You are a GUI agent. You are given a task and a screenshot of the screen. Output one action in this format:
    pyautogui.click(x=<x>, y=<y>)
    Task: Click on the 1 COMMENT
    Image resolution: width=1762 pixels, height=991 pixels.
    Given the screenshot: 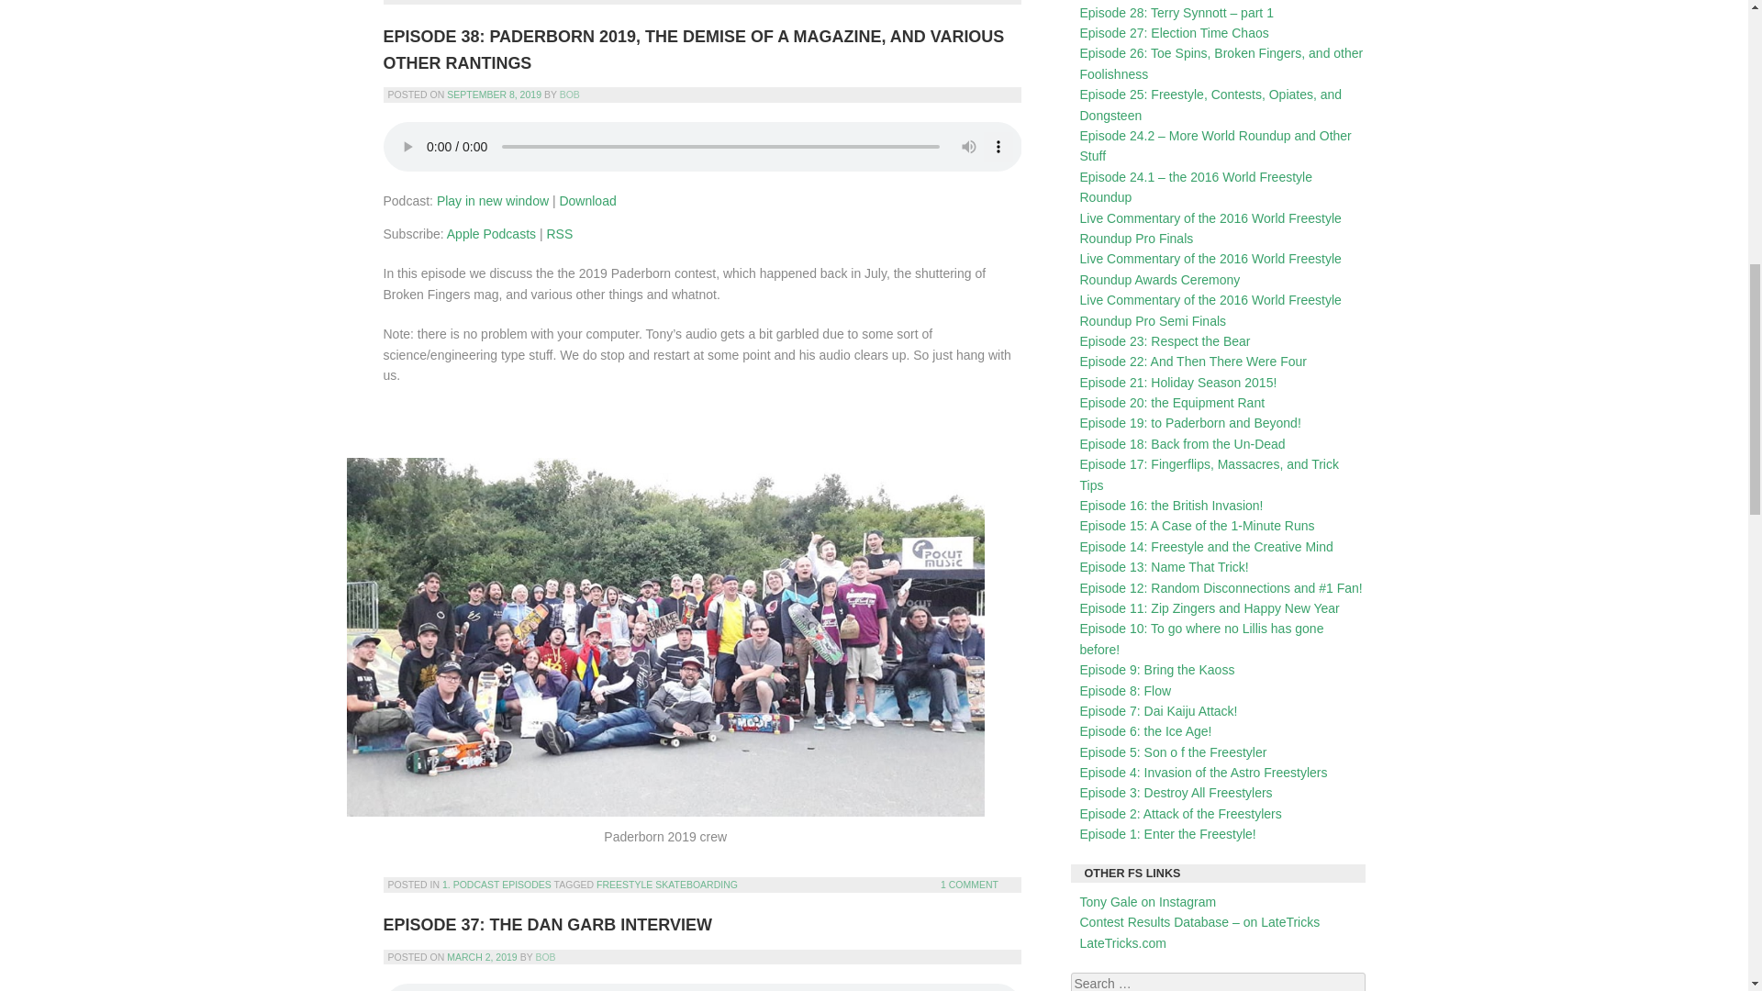 What is the action you would take?
    pyautogui.click(x=969, y=884)
    